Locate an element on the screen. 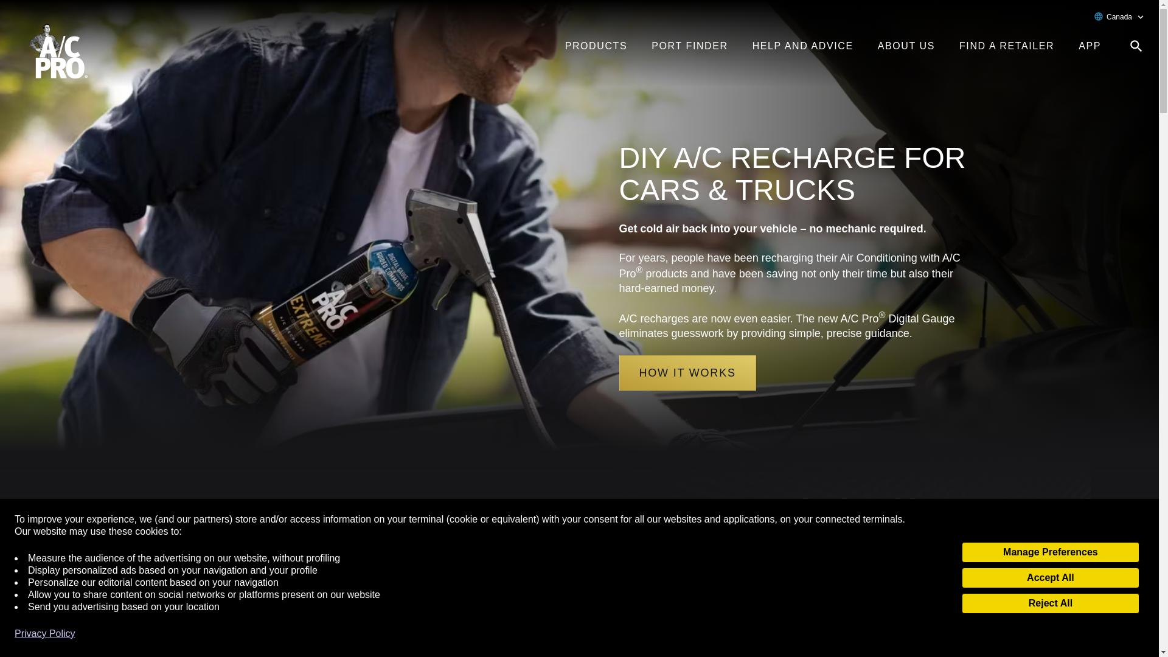 This screenshot has width=1168, height=657. PRODUCTS is located at coordinates (596, 46).